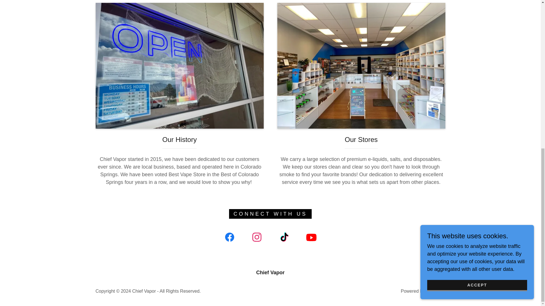 The width and height of the screenshot is (545, 306). What do you see at coordinates (477, 2) in the screenshot?
I see `ACCEPT` at bounding box center [477, 2].